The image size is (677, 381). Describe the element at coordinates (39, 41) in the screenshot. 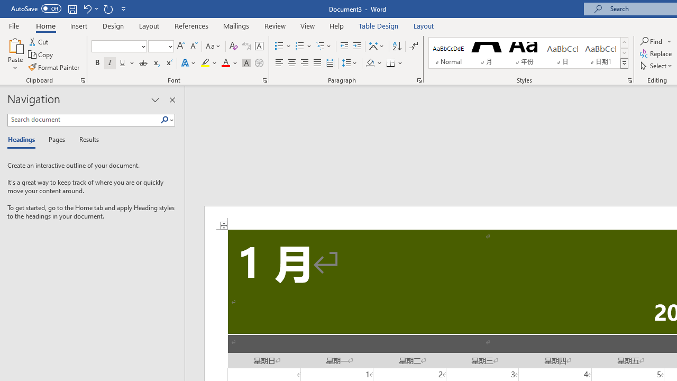

I see `Cut` at that location.